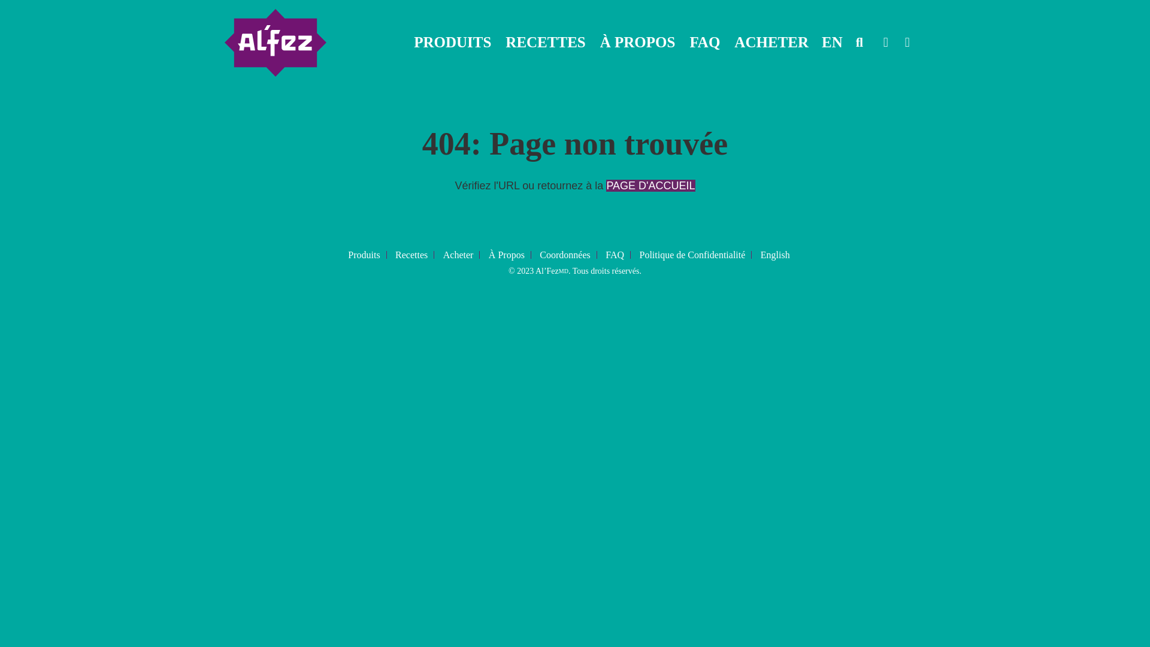  I want to click on Produits, so click(367, 255).